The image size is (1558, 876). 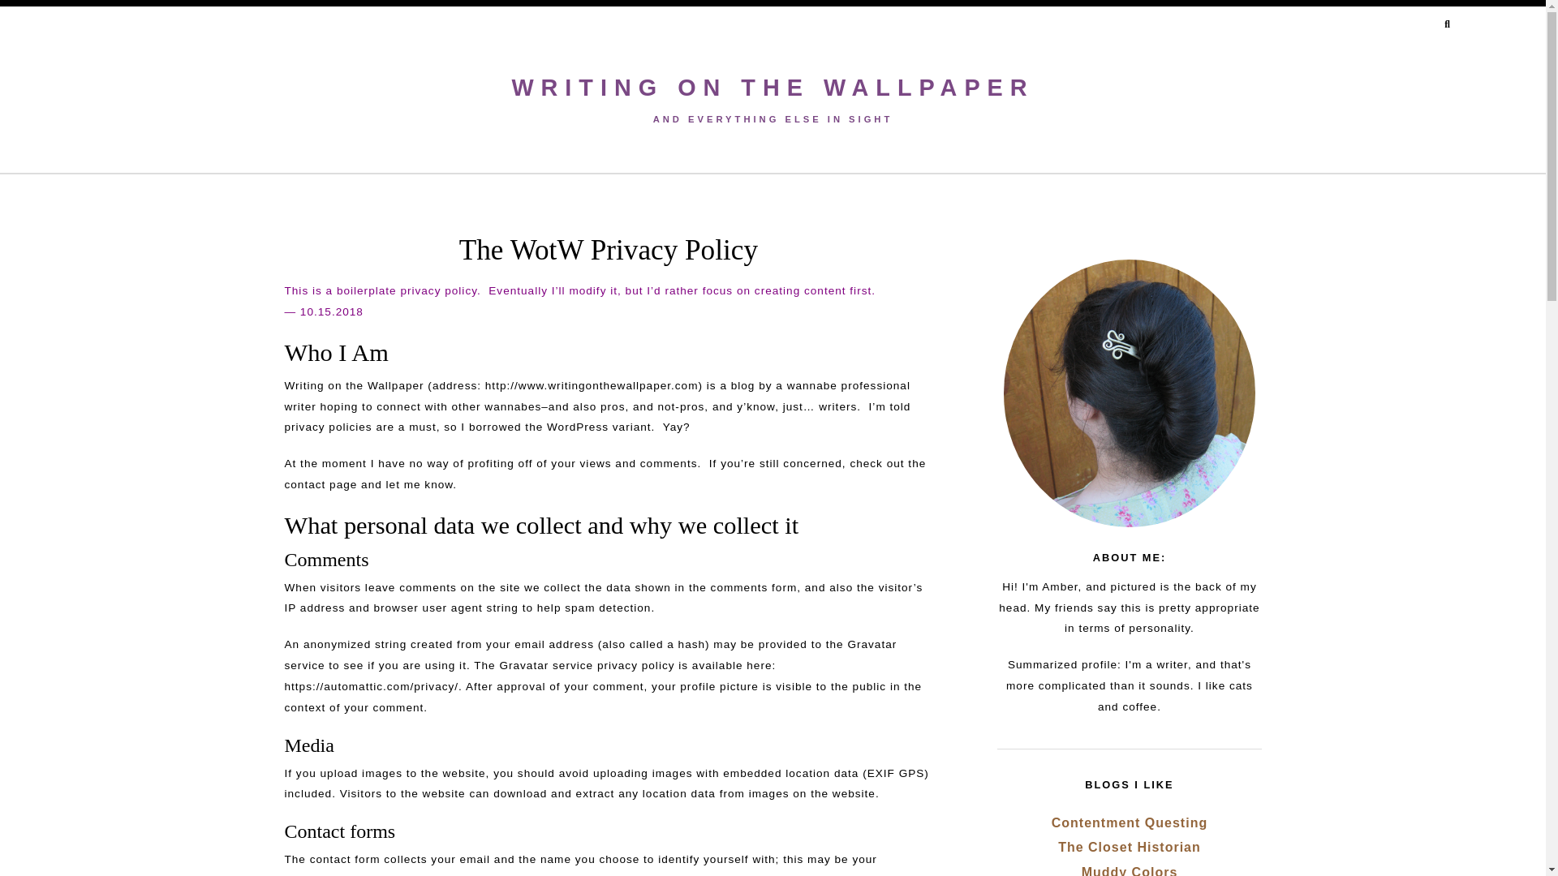 I want to click on Contentment Questing, so click(x=1130, y=822).